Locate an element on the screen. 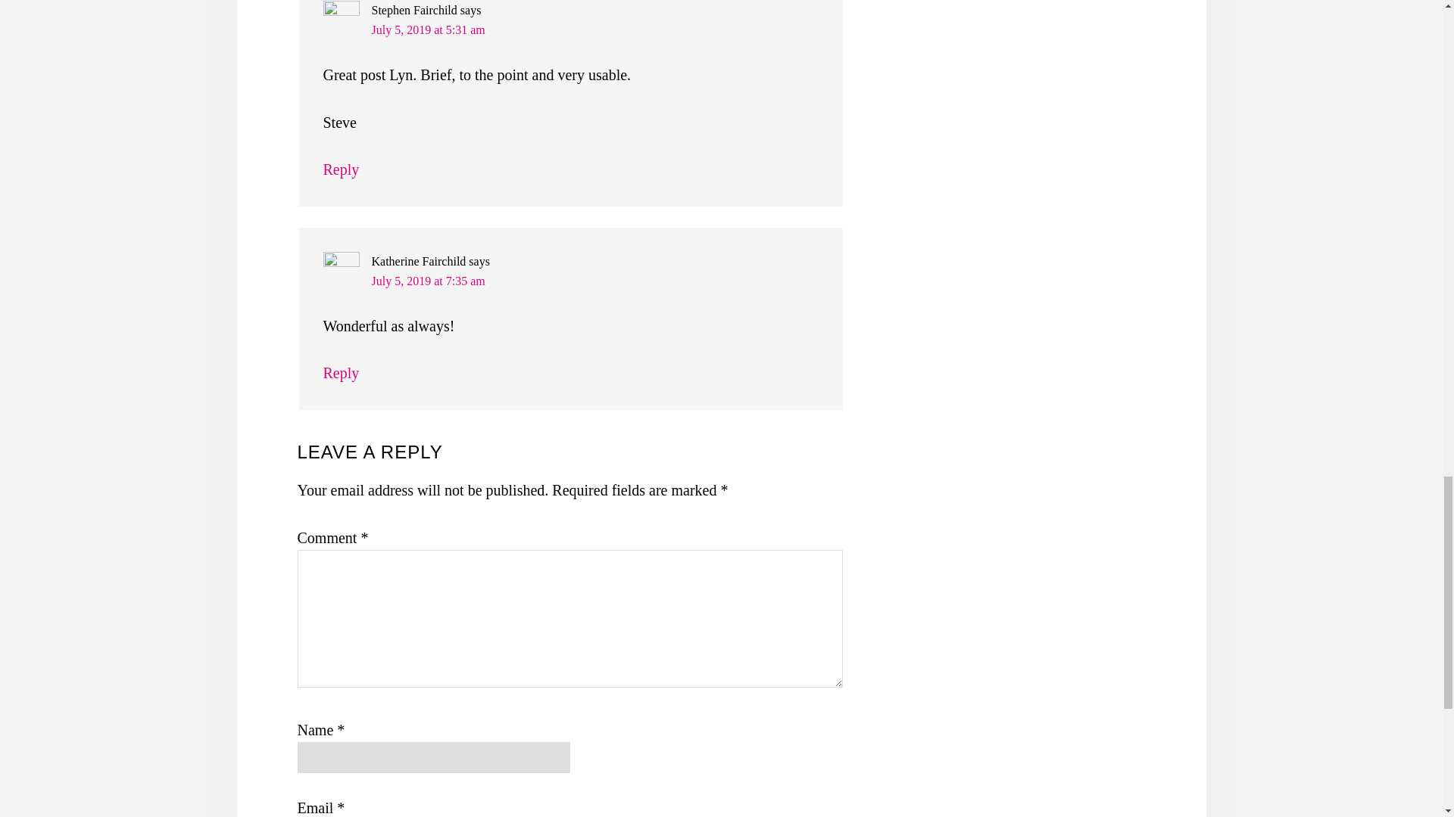 The width and height of the screenshot is (1454, 817). Reply is located at coordinates (341, 169).